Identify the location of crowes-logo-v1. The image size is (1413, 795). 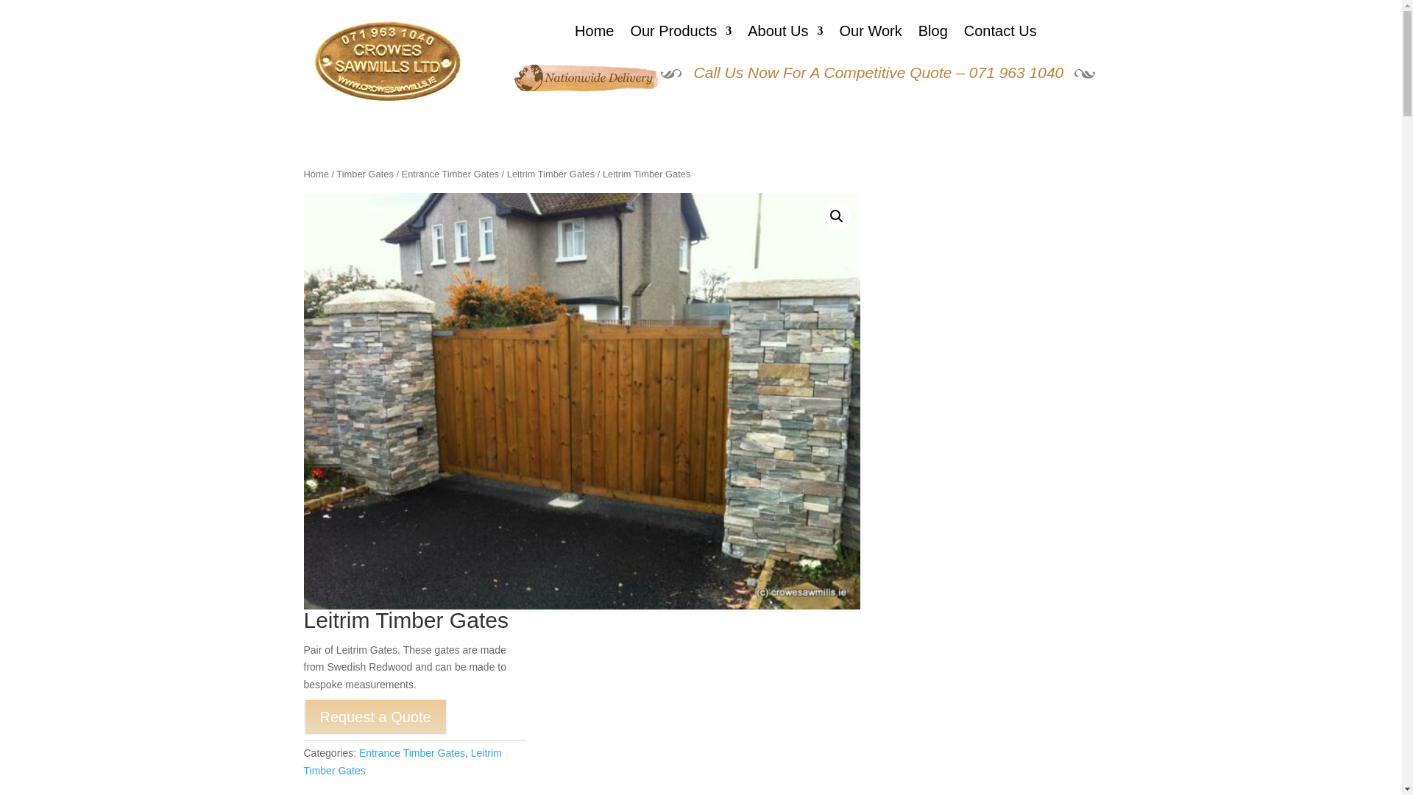
(387, 60).